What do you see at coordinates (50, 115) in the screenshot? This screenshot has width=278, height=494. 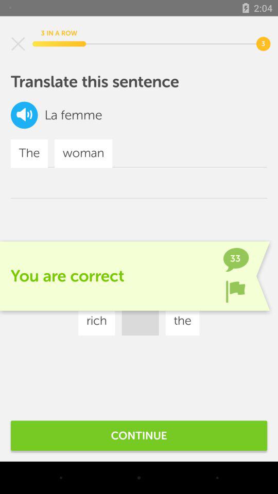 I see `tap item next to` at bounding box center [50, 115].